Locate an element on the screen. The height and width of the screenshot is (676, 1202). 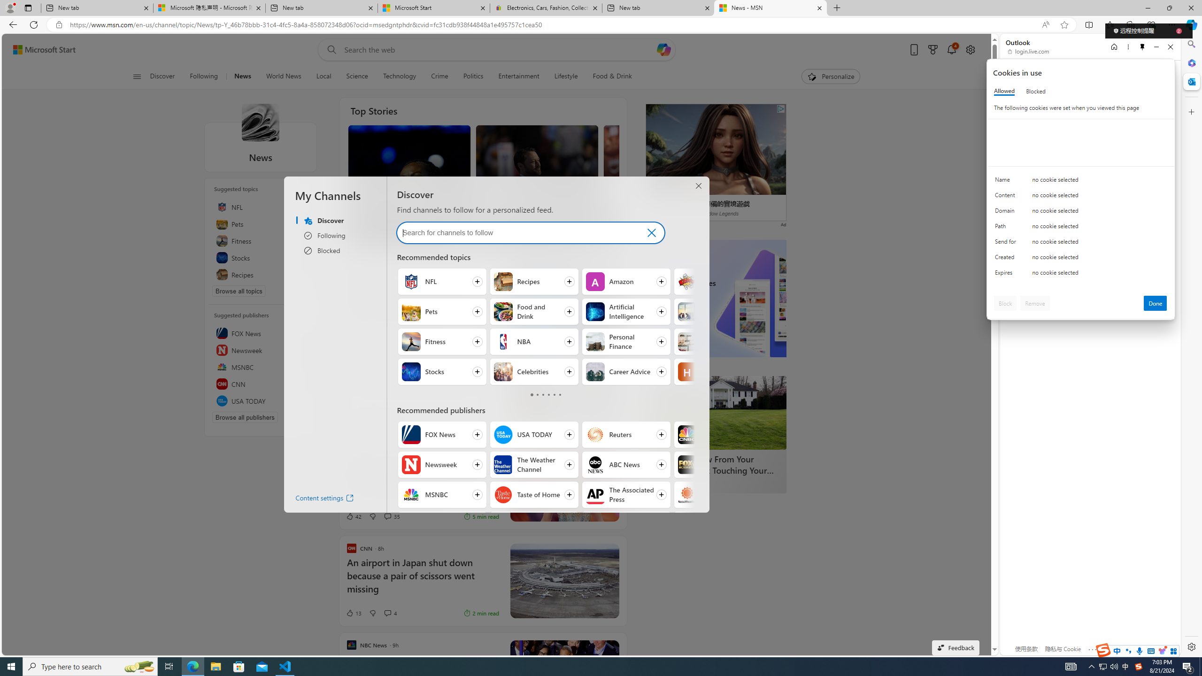
Created is located at coordinates (1007, 259).